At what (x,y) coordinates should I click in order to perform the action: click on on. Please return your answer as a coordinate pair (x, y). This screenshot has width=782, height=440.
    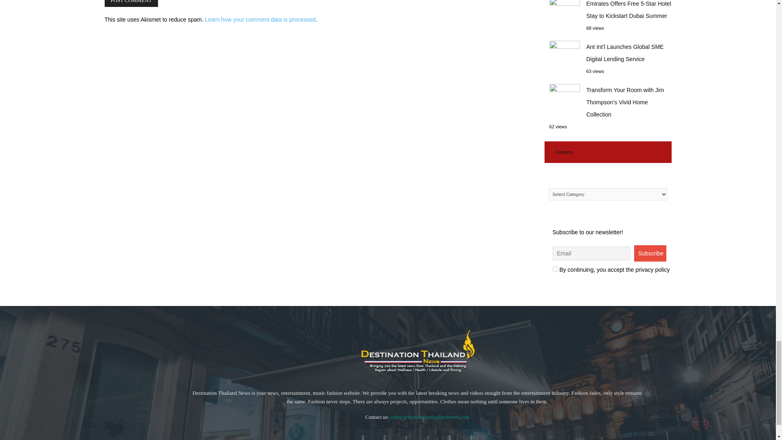
    Looking at the image, I should click on (555, 269).